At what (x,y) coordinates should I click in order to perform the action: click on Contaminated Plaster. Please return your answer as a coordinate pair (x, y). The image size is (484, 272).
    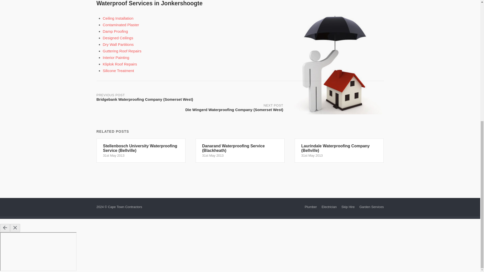
    Looking at the image, I should click on (121, 25).